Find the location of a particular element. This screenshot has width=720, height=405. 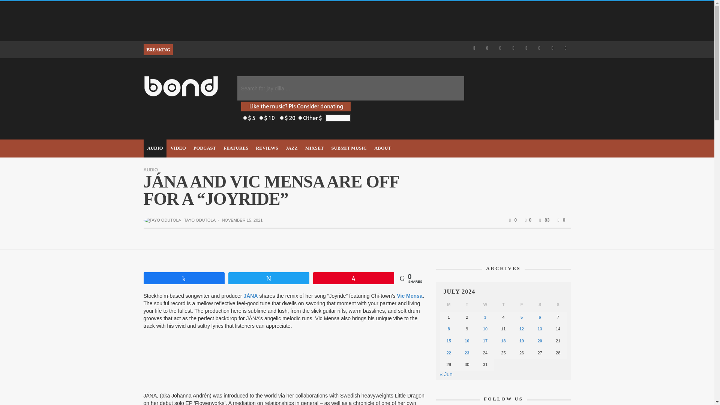

AUDIO is located at coordinates (154, 148).